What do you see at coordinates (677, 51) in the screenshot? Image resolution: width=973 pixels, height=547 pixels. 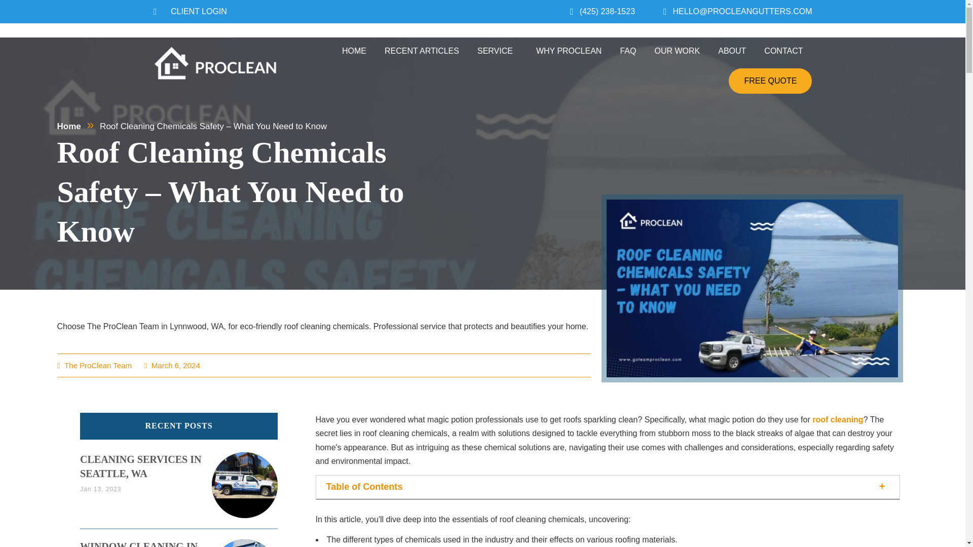 I see `OUR WORK` at bounding box center [677, 51].